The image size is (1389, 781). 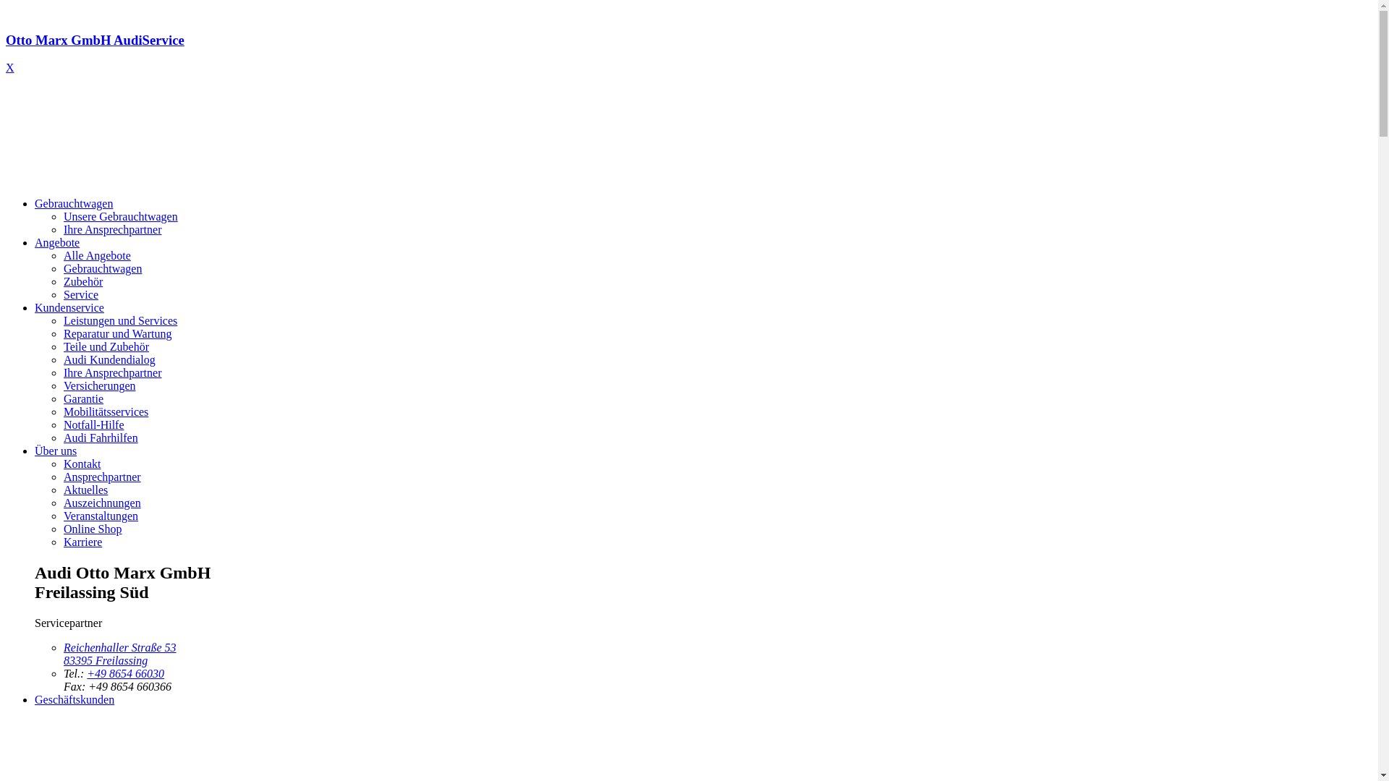 What do you see at coordinates (101, 438) in the screenshot?
I see `Audi Fahrhilfen` at bounding box center [101, 438].